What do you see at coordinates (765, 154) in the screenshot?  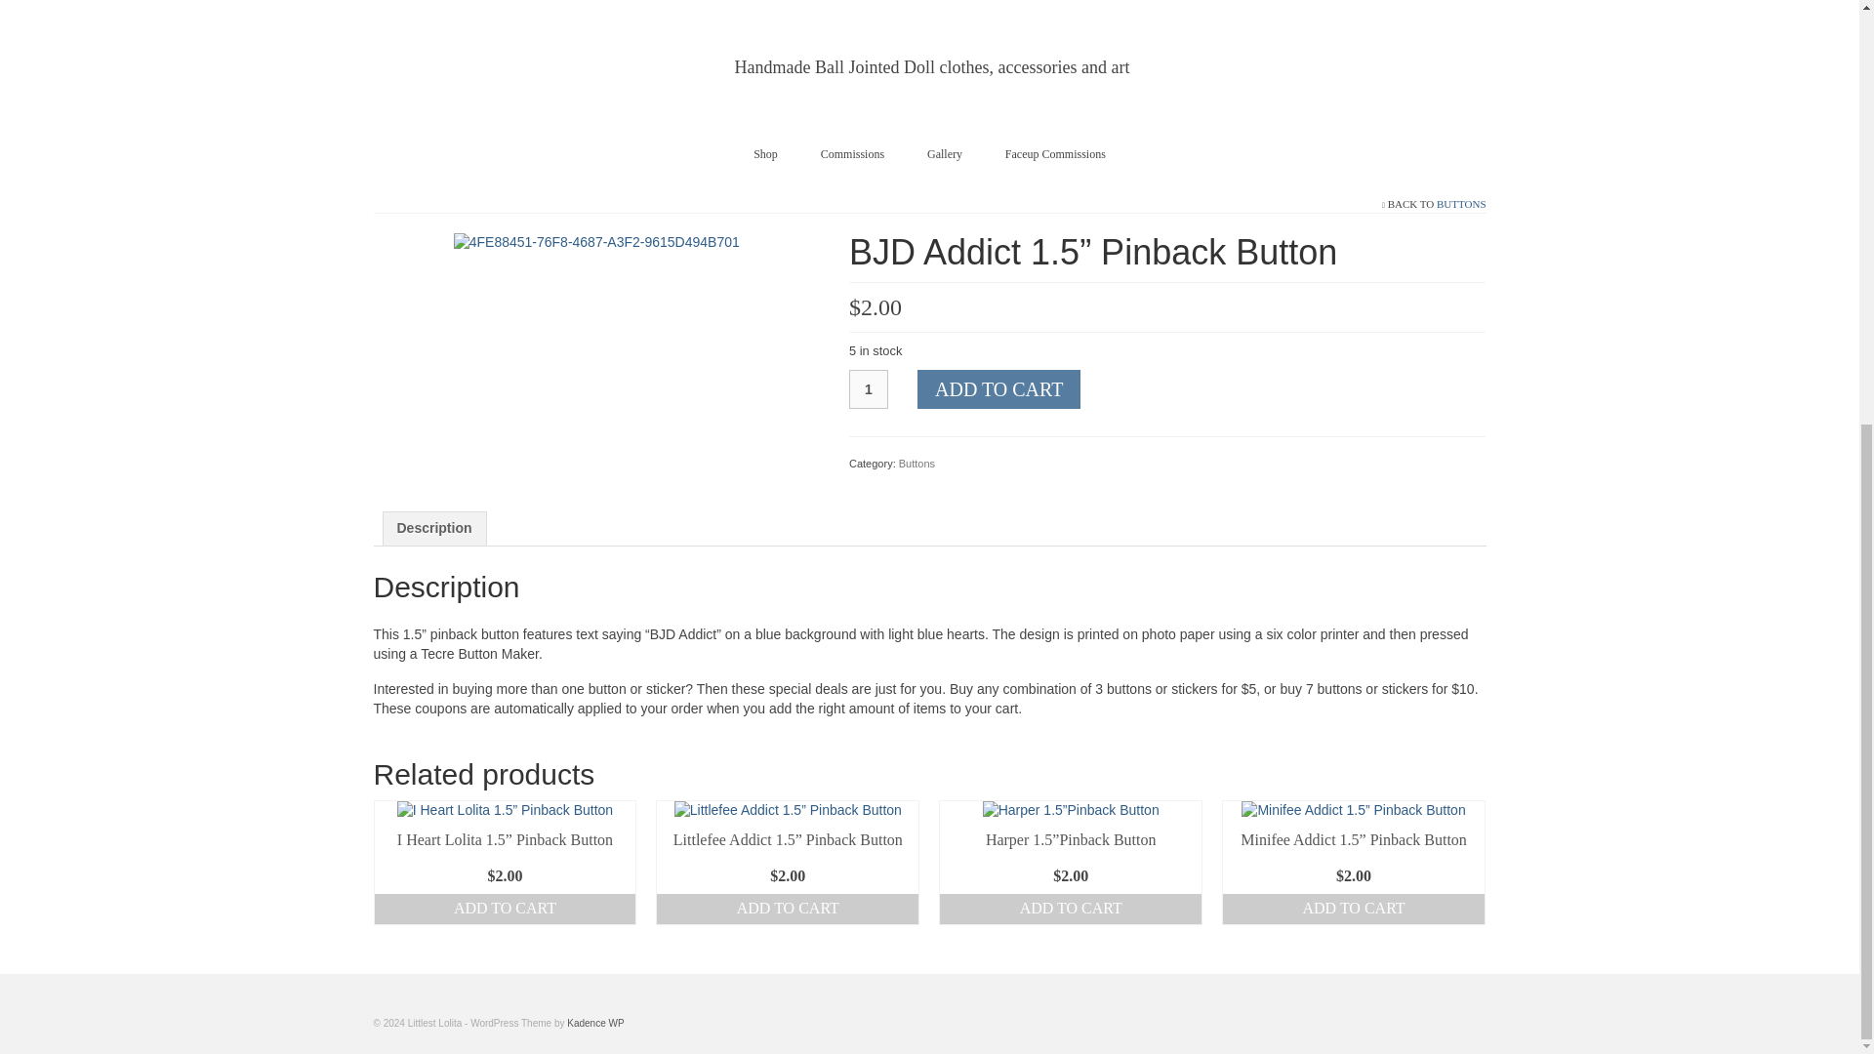 I see `Shop` at bounding box center [765, 154].